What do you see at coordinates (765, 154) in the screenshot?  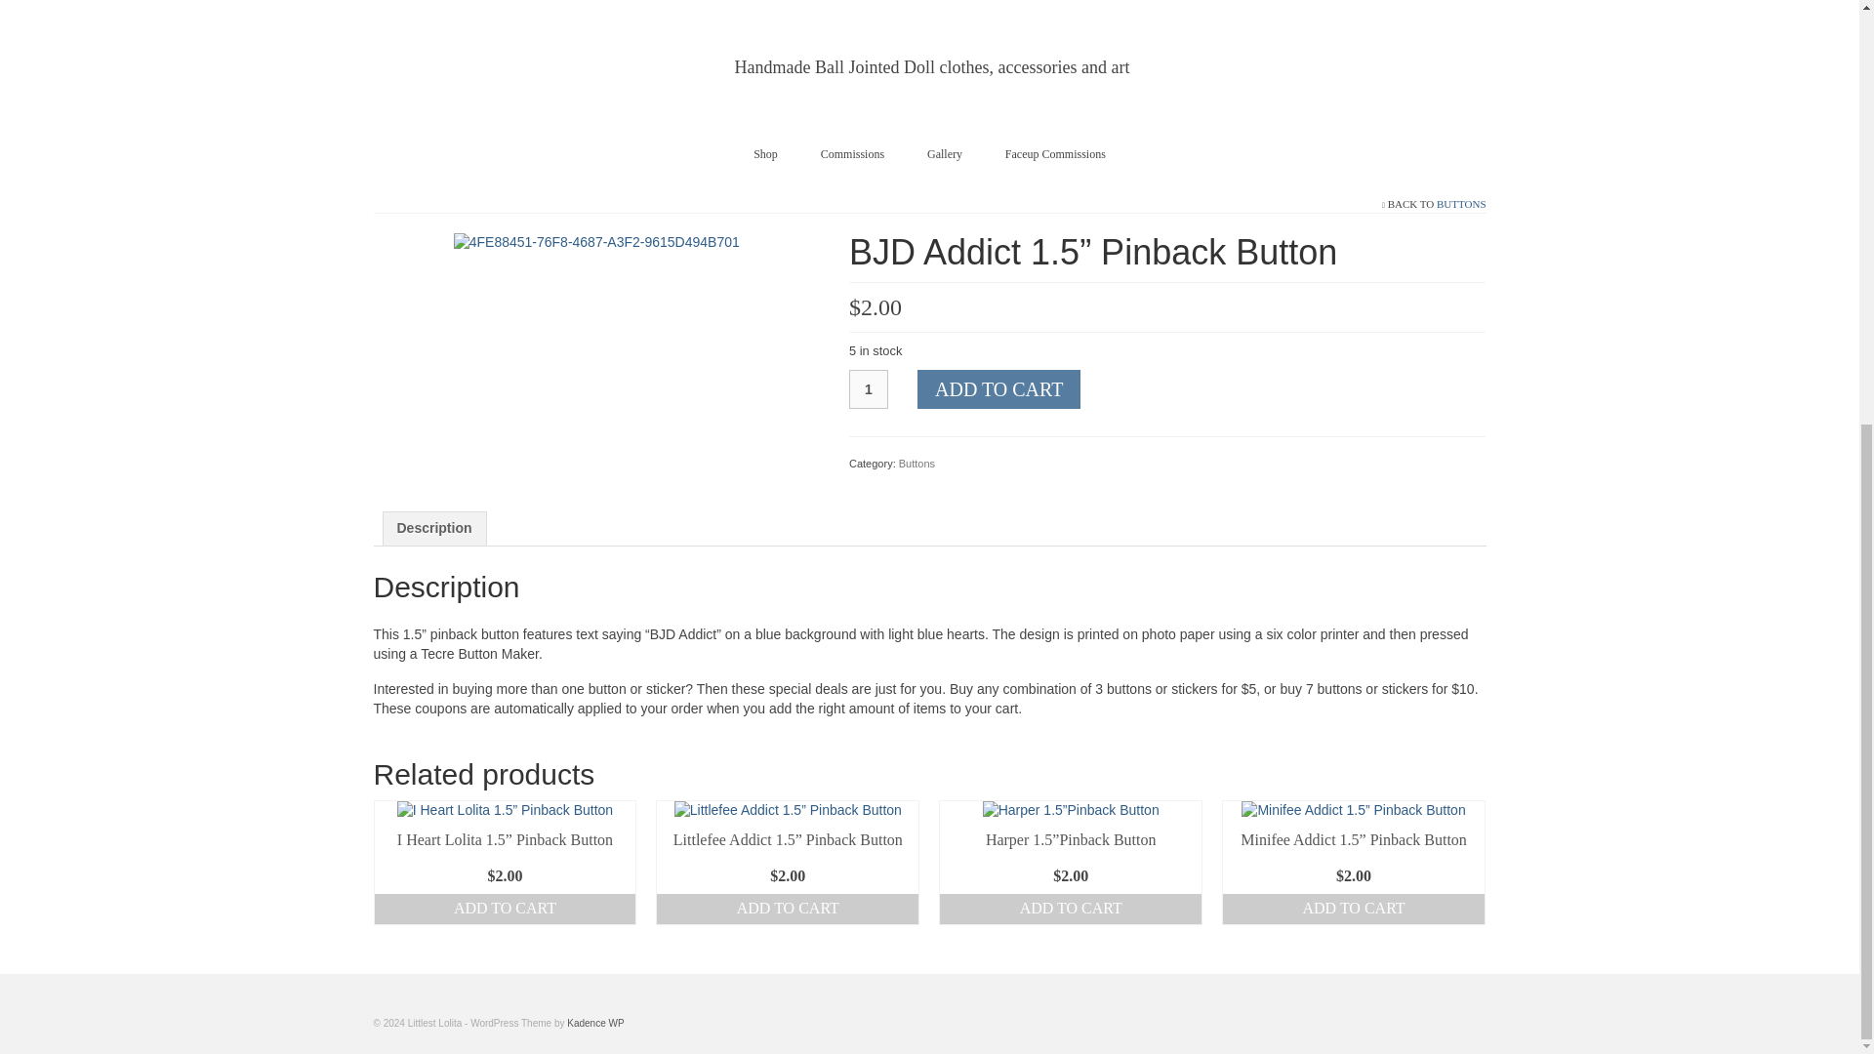 I see `Shop` at bounding box center [765, 154].